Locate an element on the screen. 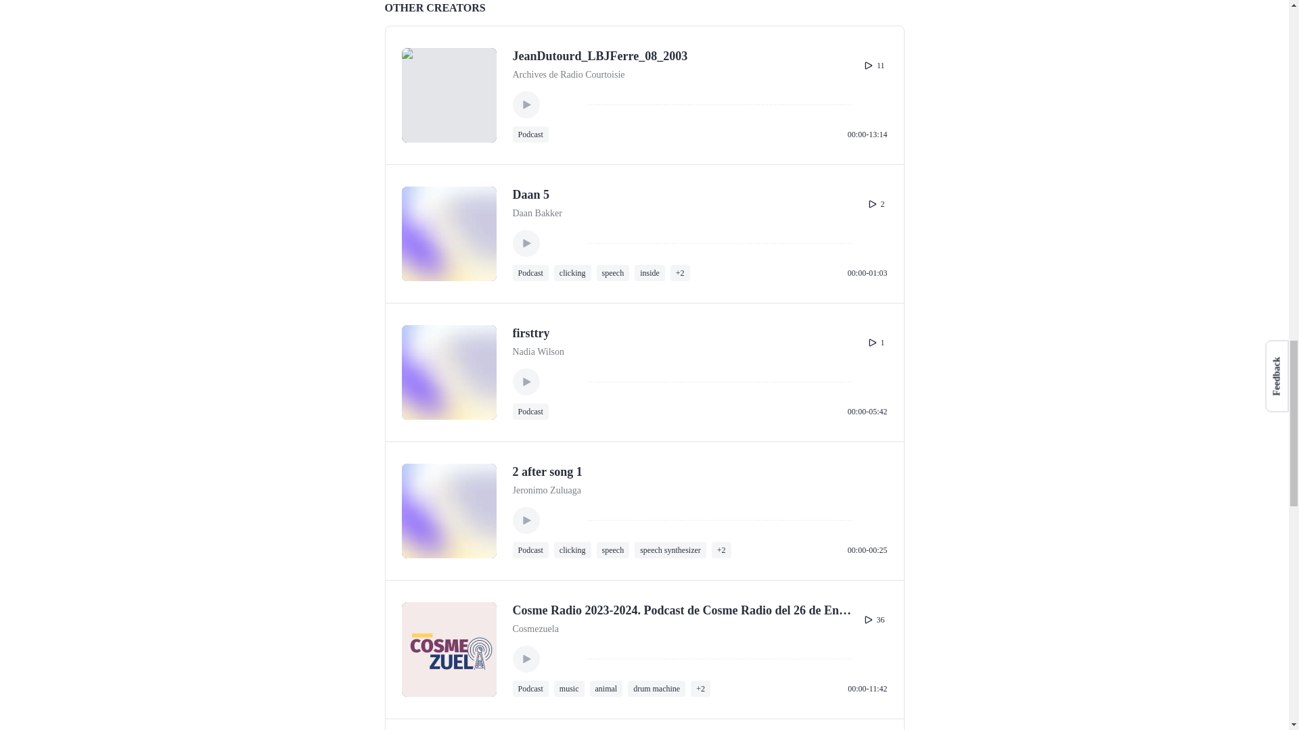  Podcast is located at coordinates (530, 273).